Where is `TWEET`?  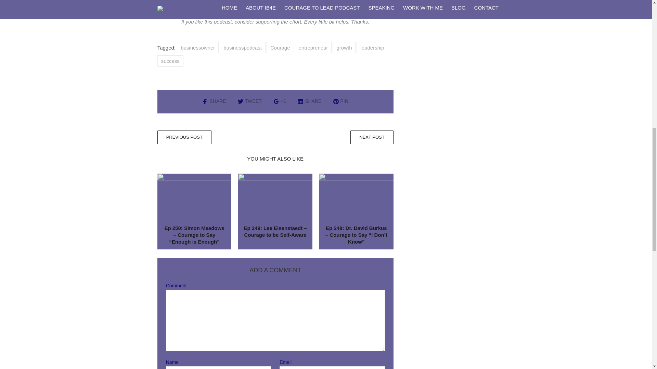
TWEET is located at coordinates (250, 101).